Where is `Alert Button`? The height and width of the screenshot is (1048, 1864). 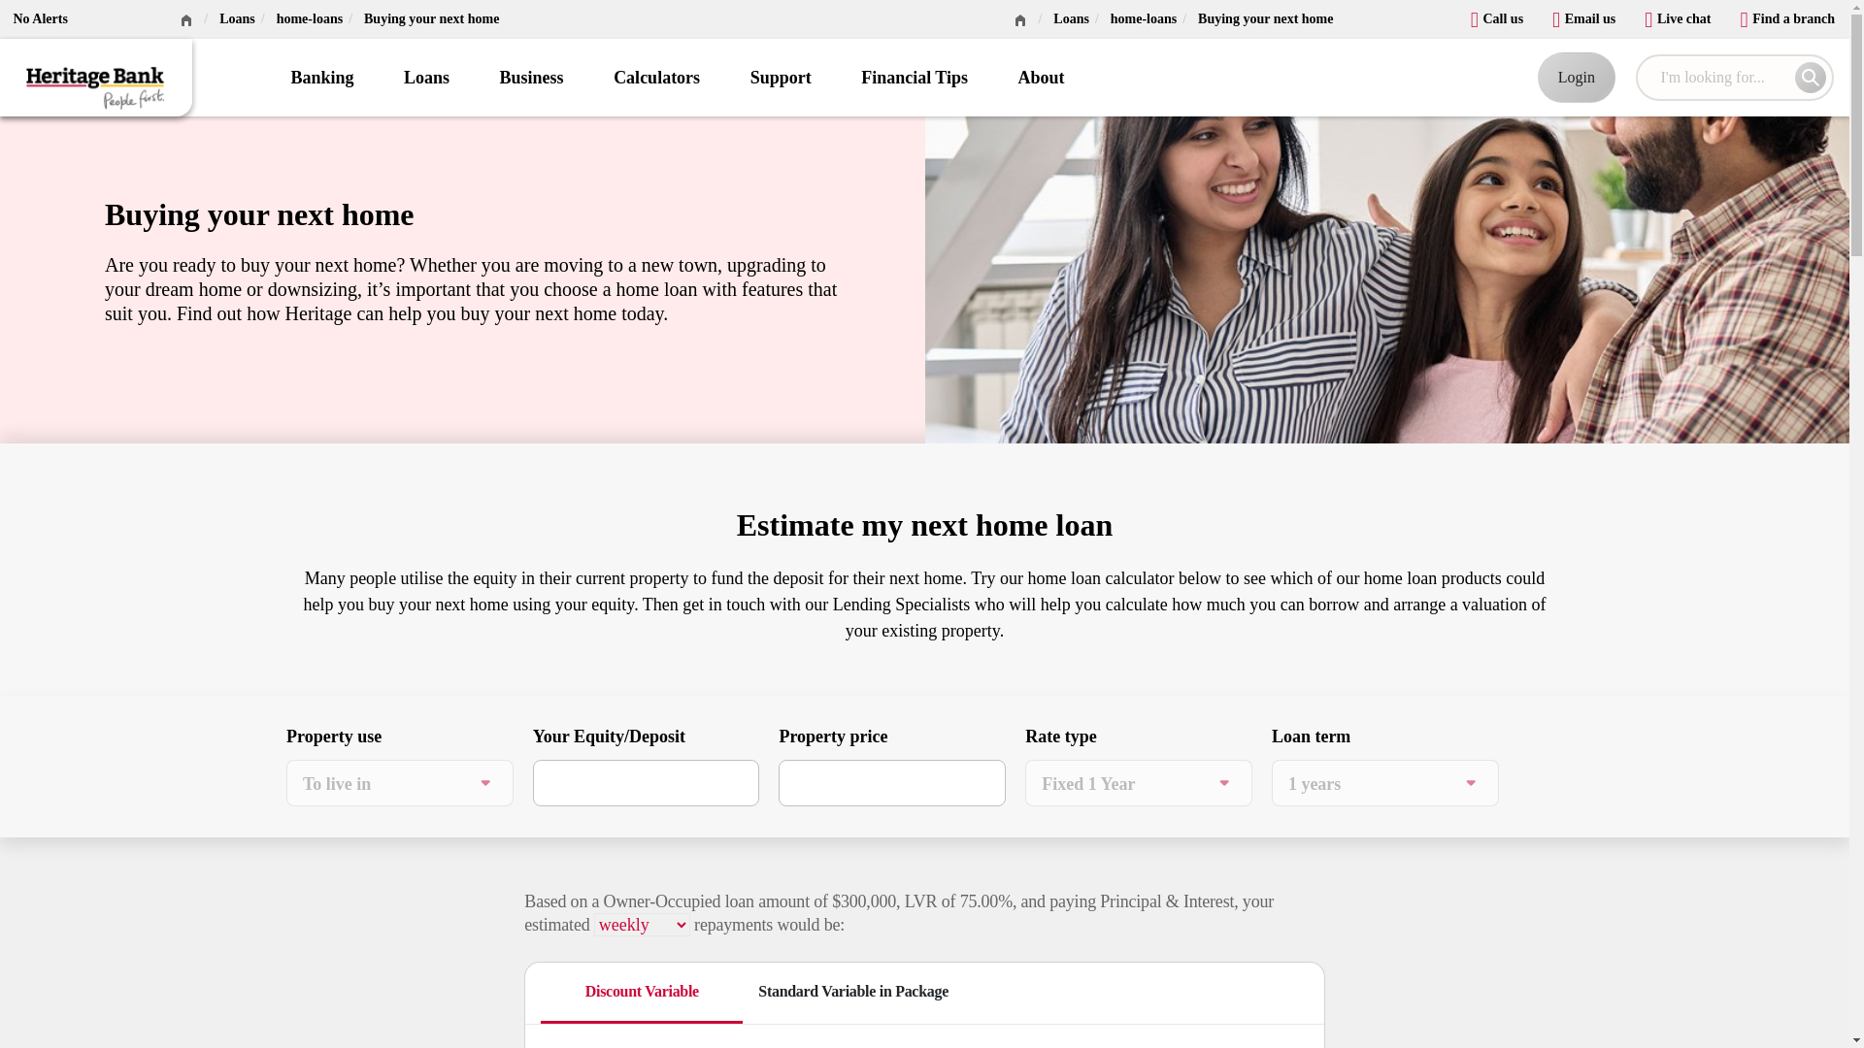 Alert Button is located at coordinates (39, 16).